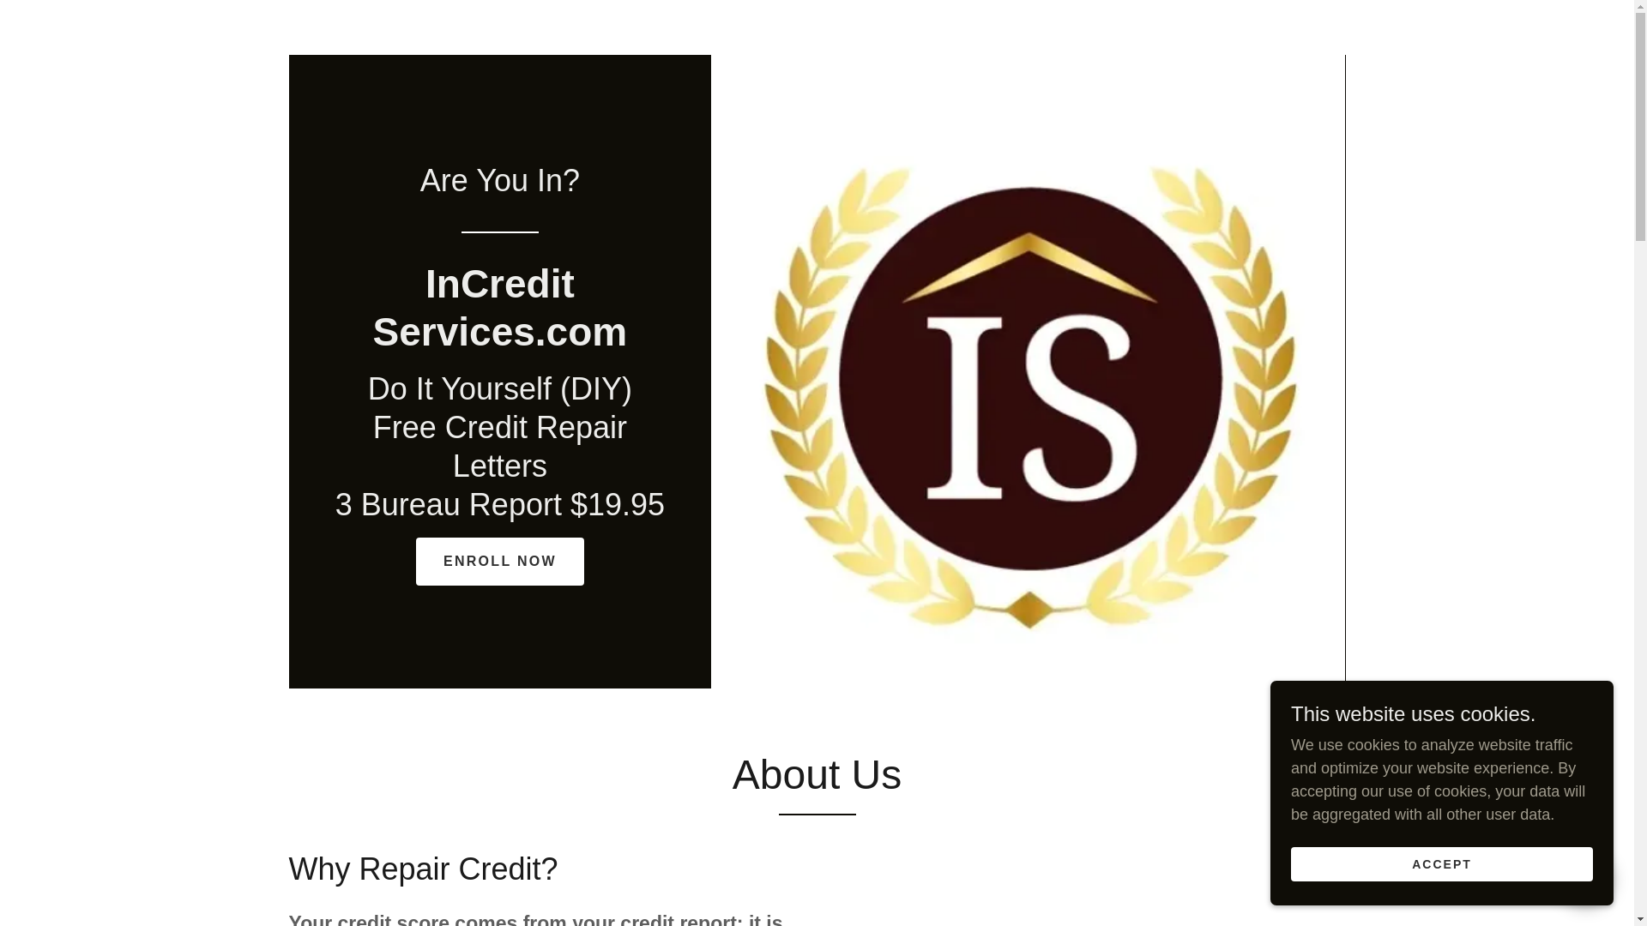 Image resolution: width=1647 pixels, height=926 pixels. I want to click on ENROLL NOW, so click(500, 561).